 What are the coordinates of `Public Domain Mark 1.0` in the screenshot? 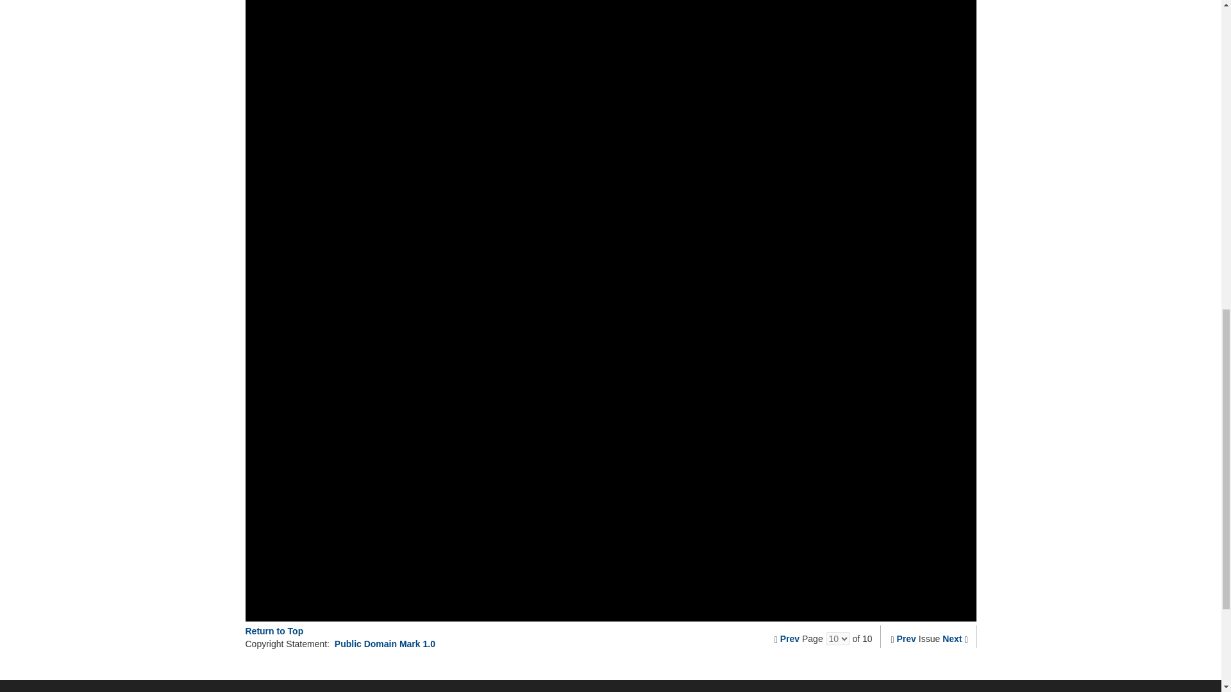 It's located at (385, 643).